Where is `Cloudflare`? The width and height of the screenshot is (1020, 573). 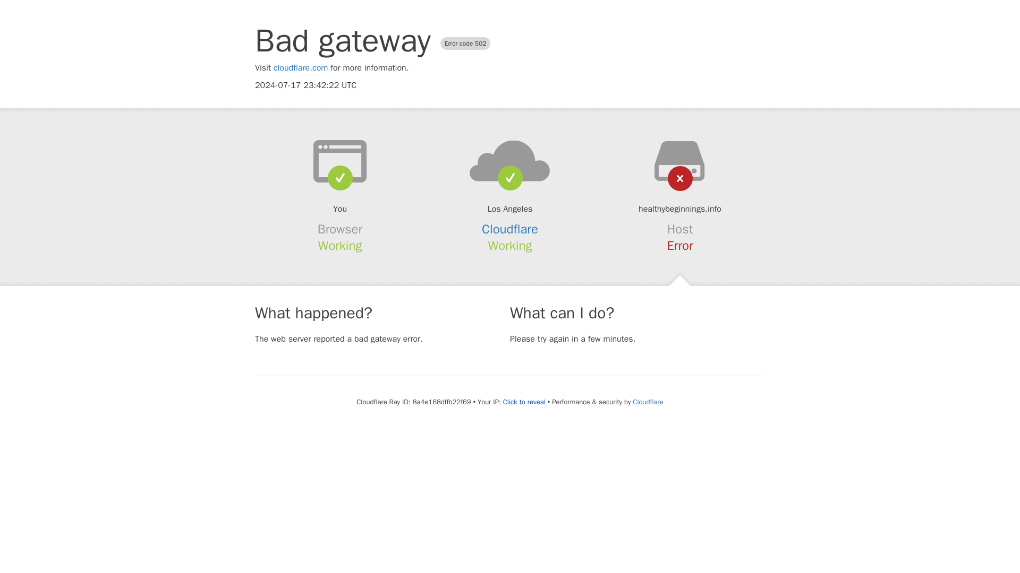
Cloudflare is located at coordinates (510, 229).